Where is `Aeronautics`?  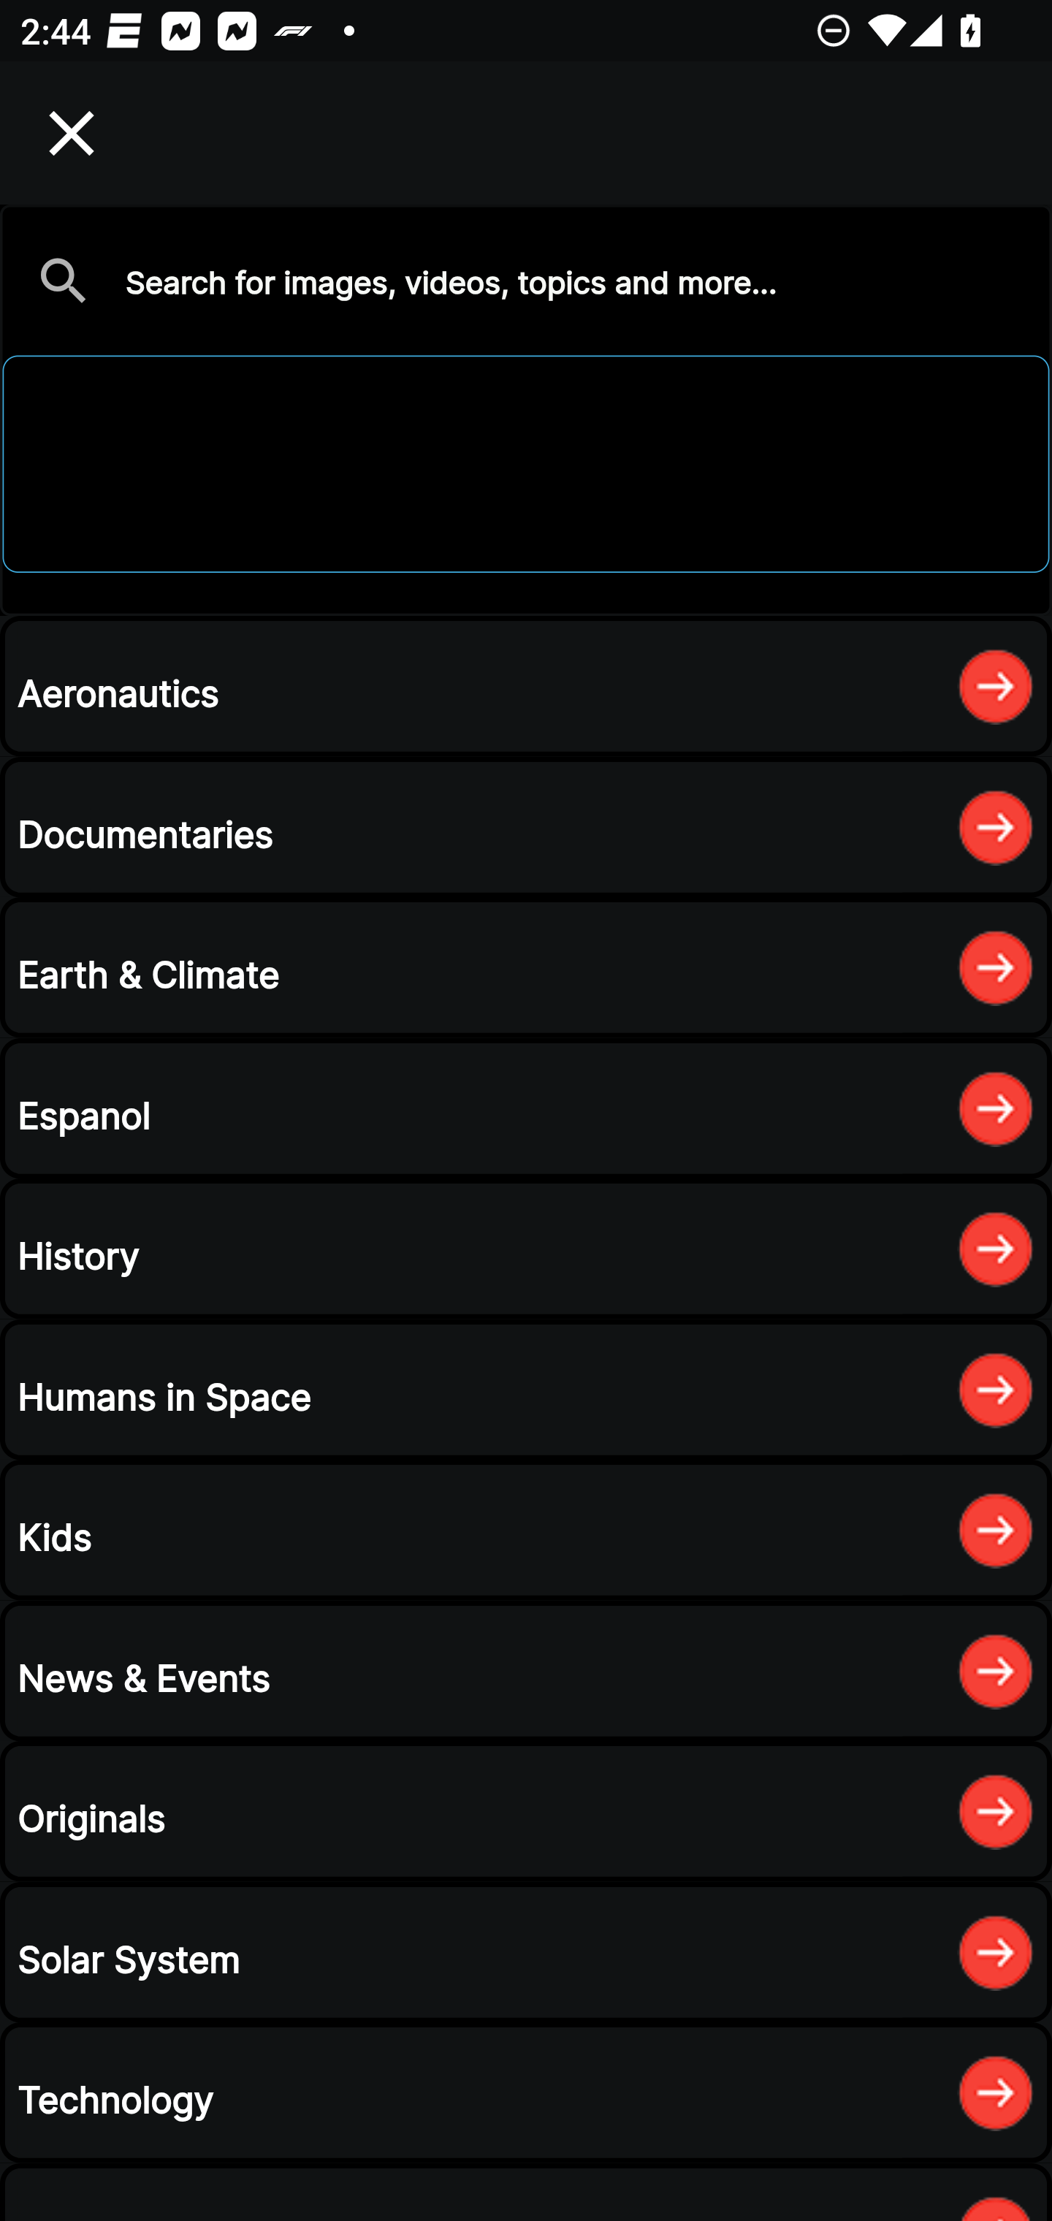 Aeronautics is located at coordinates (526, 686).